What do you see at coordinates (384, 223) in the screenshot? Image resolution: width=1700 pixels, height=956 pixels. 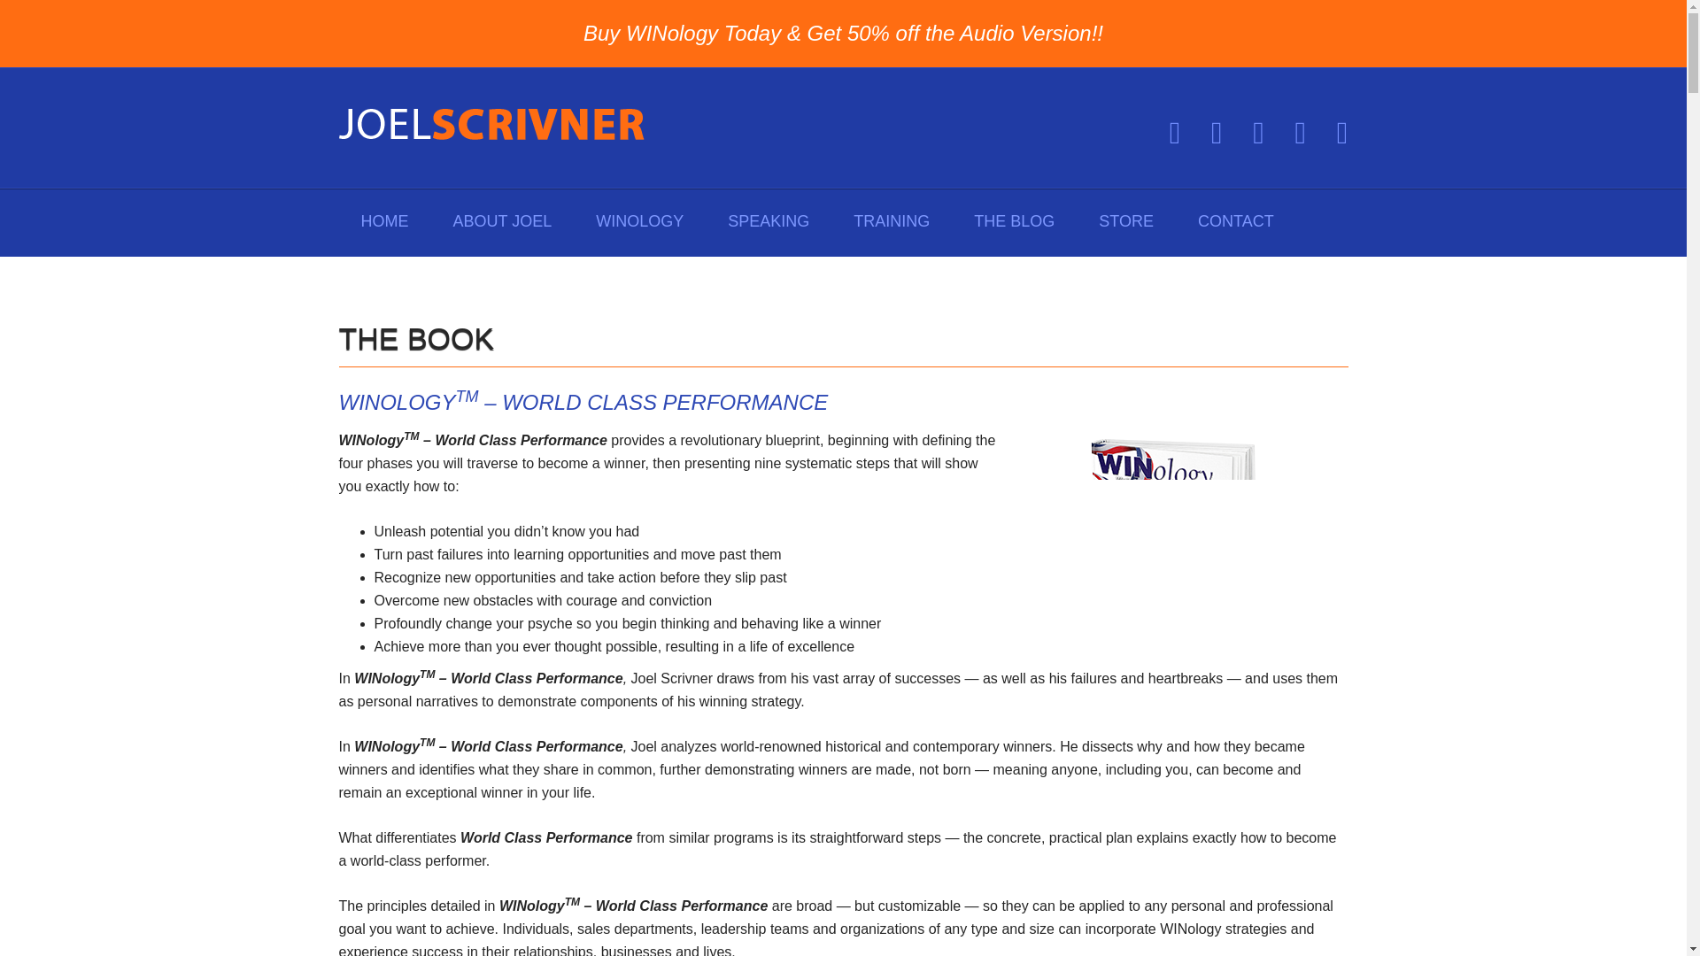 I see `Home` at bounding box center [384, 223].